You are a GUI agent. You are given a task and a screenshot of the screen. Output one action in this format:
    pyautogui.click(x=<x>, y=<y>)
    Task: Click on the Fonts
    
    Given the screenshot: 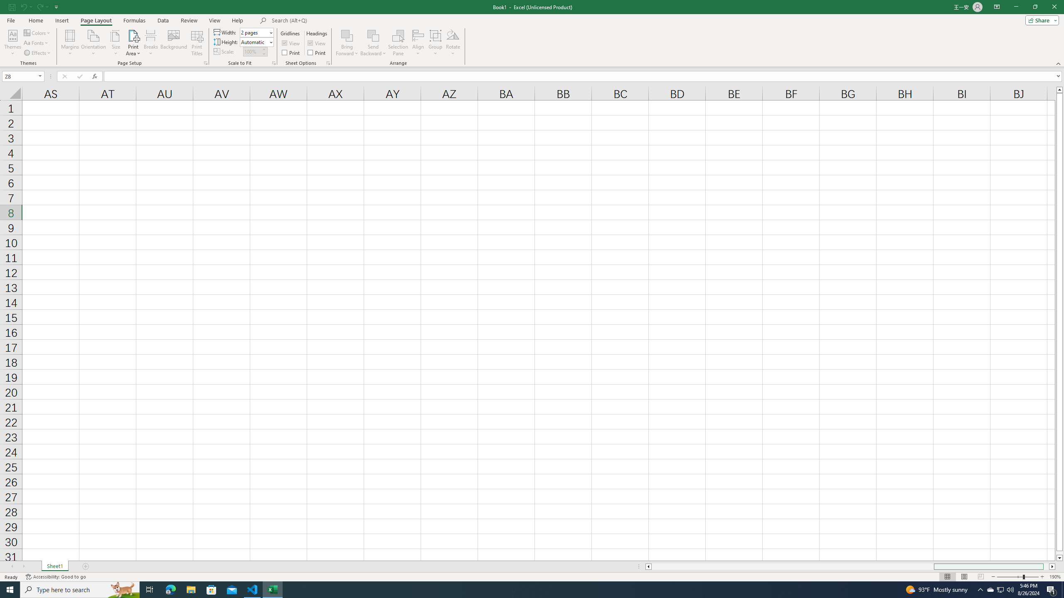 What is the action you would take?
    pyautogui.click(x=37, y=43)
    